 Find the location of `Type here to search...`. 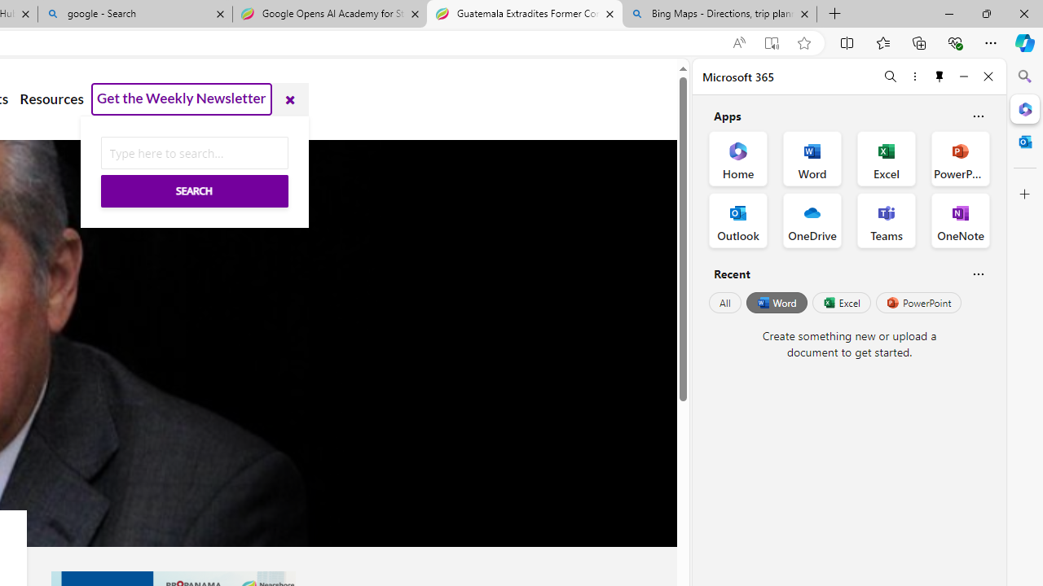

Type here to search... is located at coordinates (194, 153).